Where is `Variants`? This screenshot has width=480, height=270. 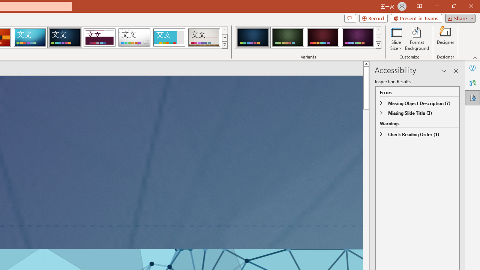
Variants is located at coordinates (379, 45).